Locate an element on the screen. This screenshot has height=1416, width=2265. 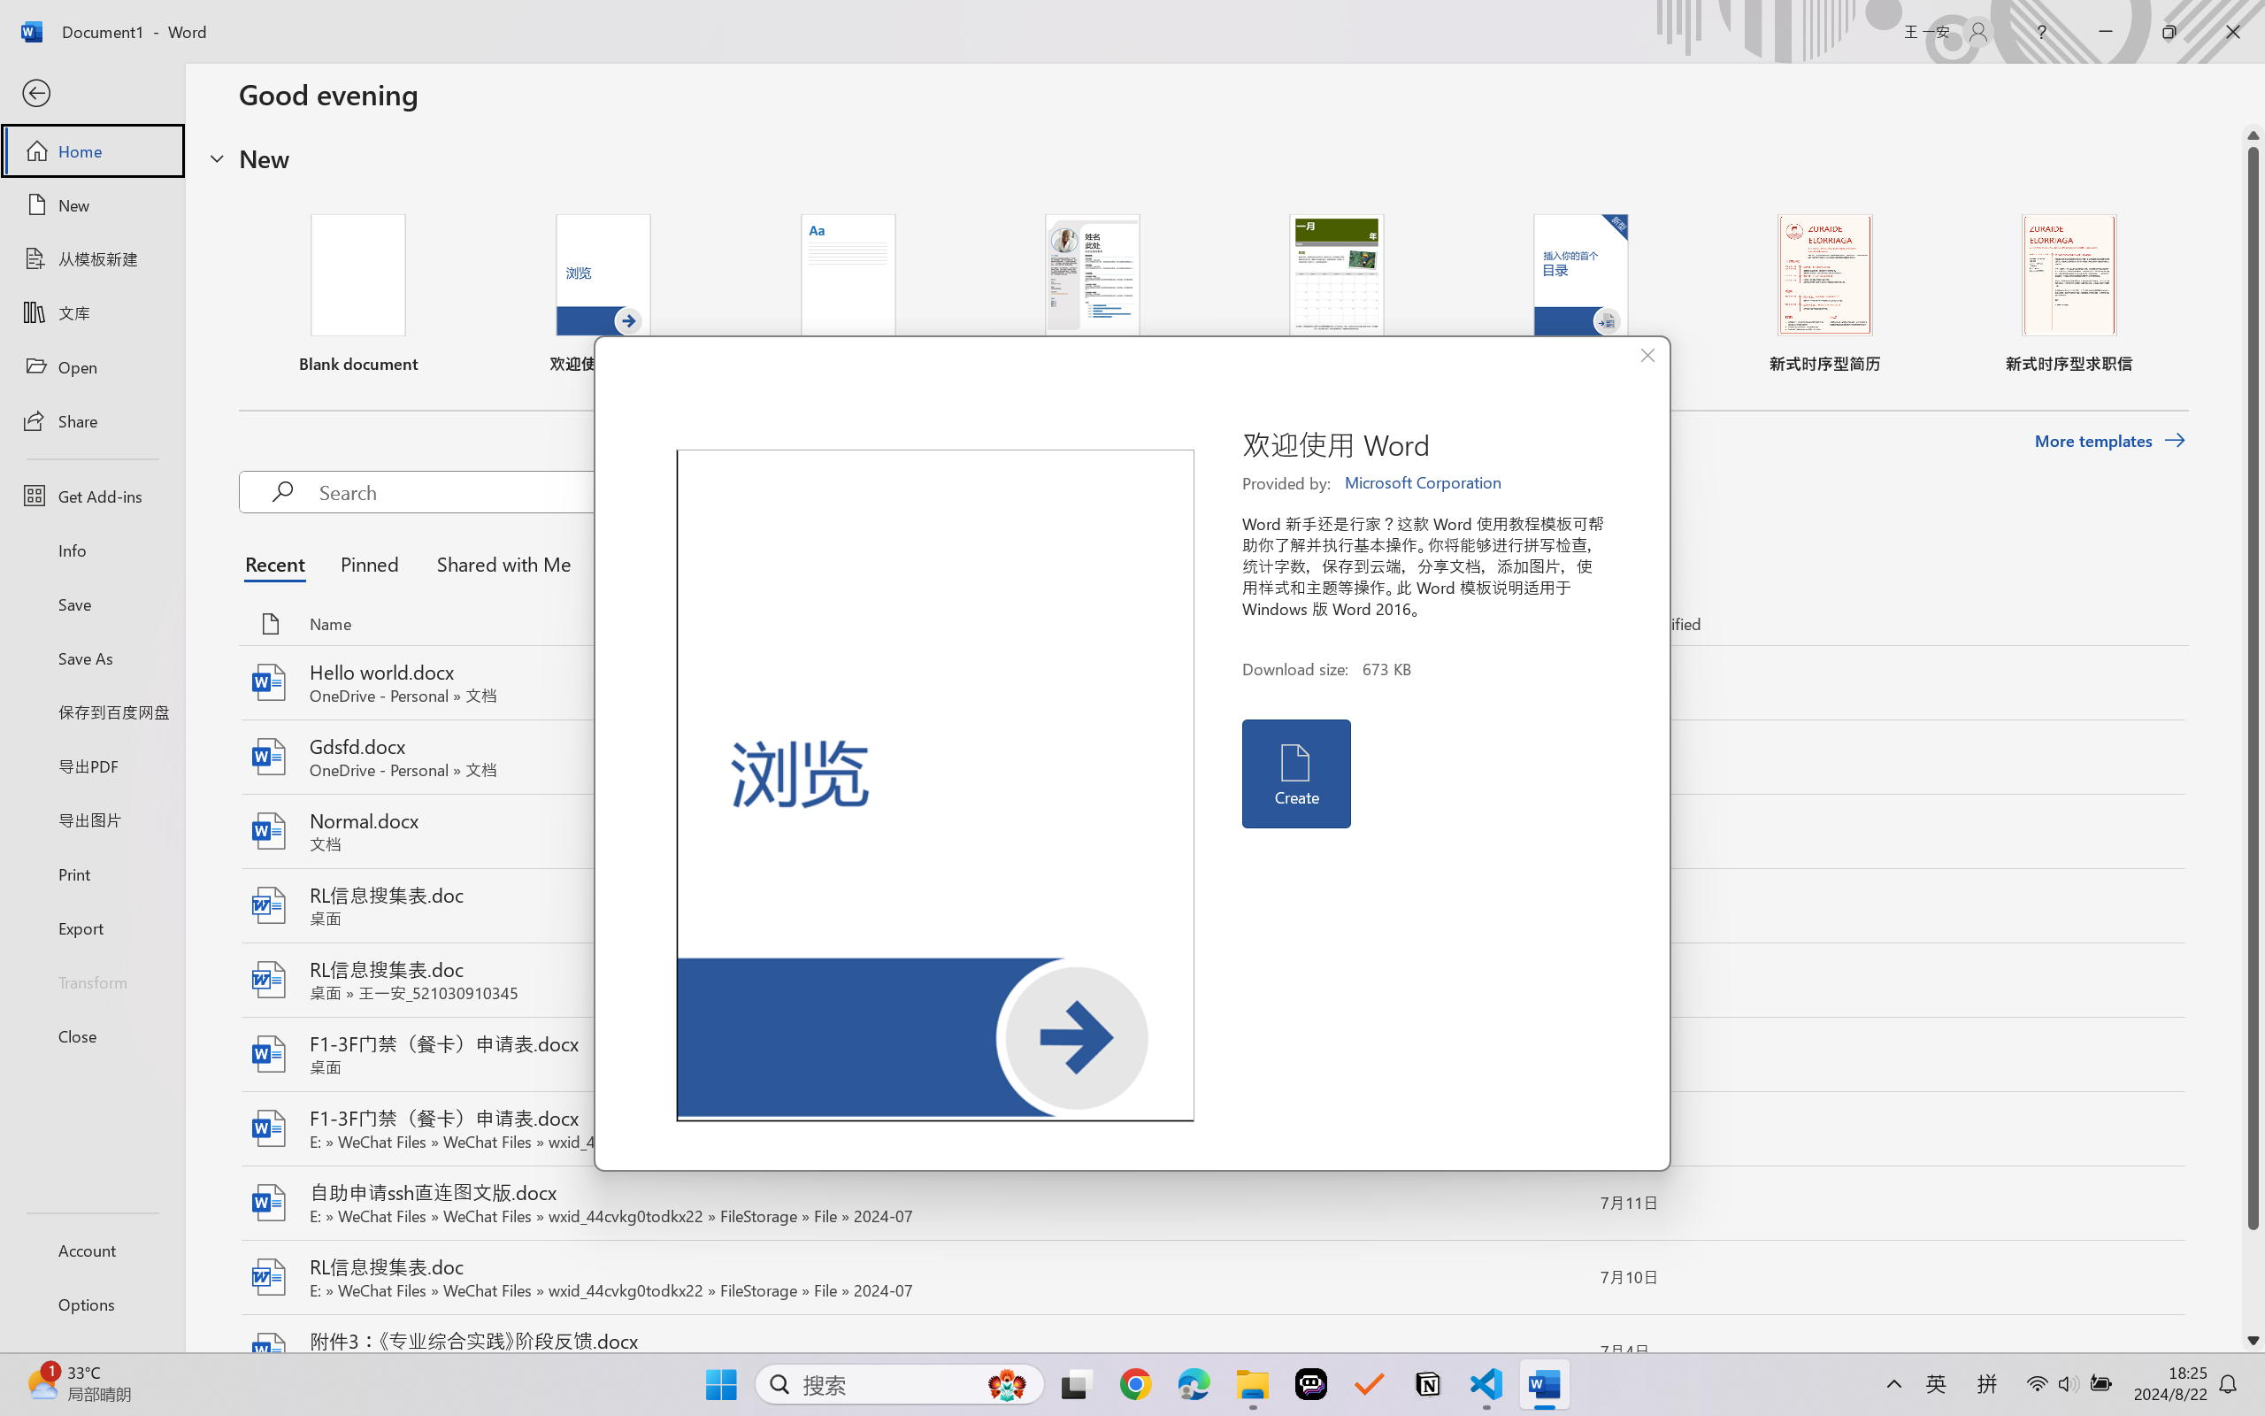
Pin this item to the list is located at coordinates (1557, 1352).